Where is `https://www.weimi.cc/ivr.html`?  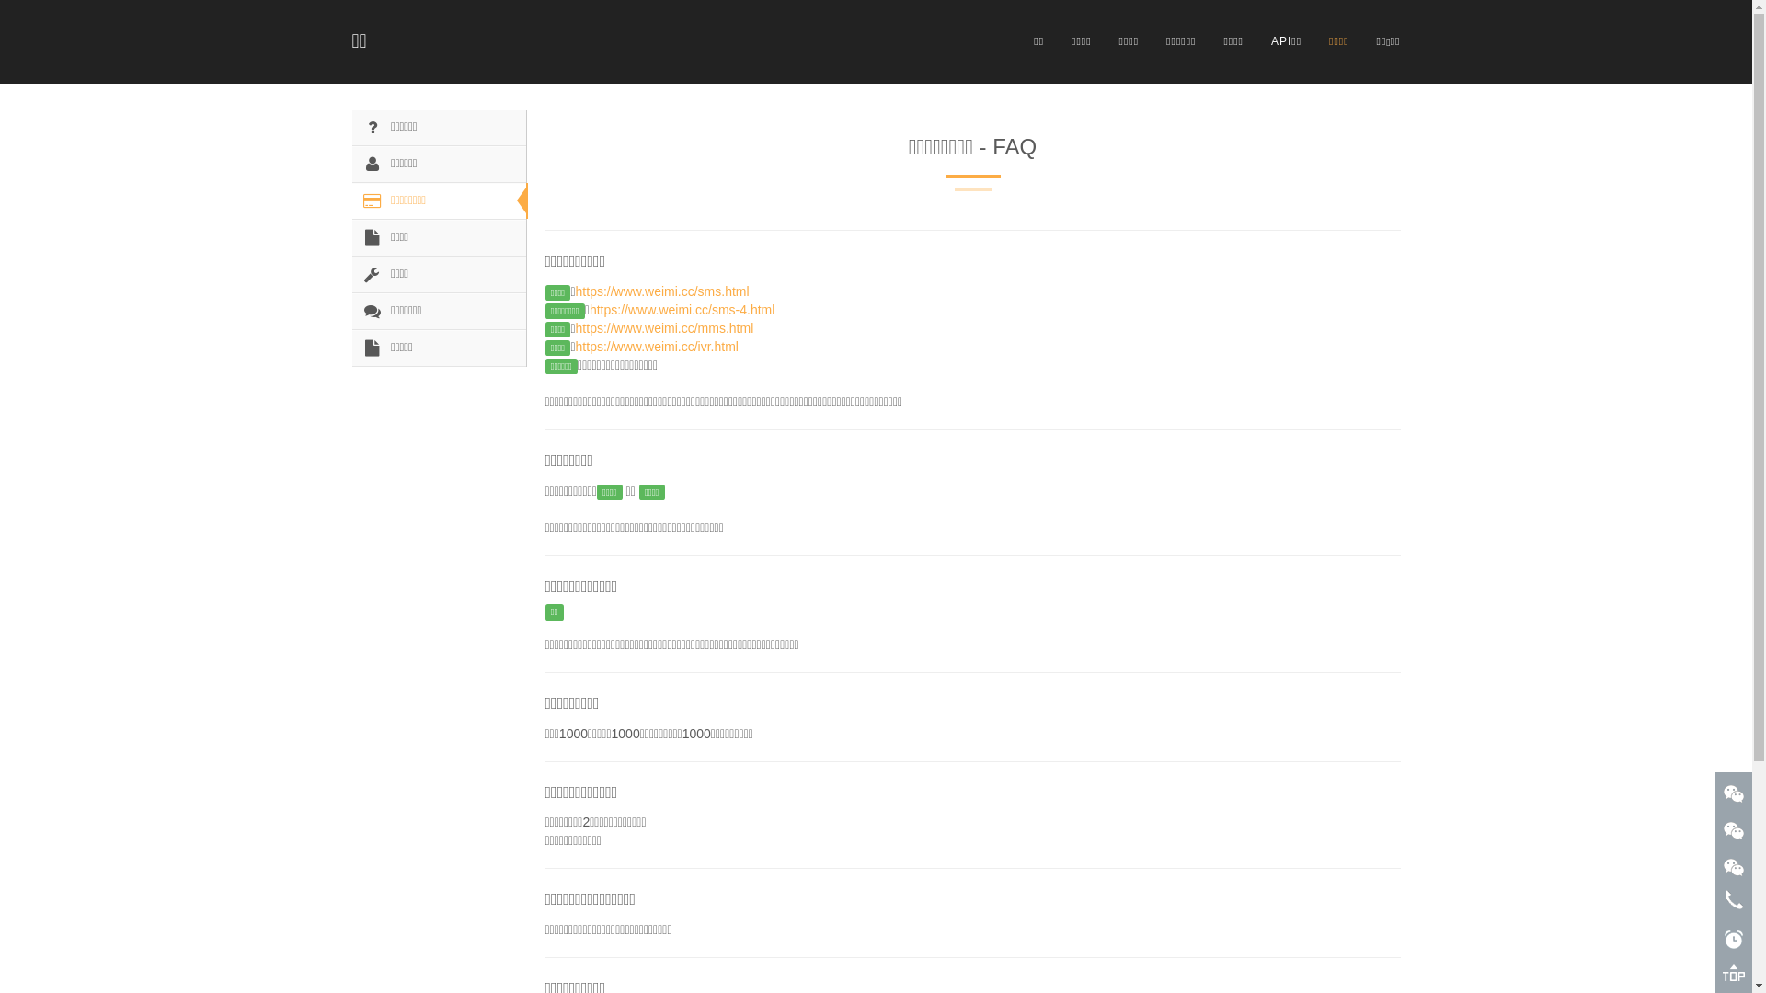
https://www.weimi.cc/ivr.html is located at coordinates (657, 346).